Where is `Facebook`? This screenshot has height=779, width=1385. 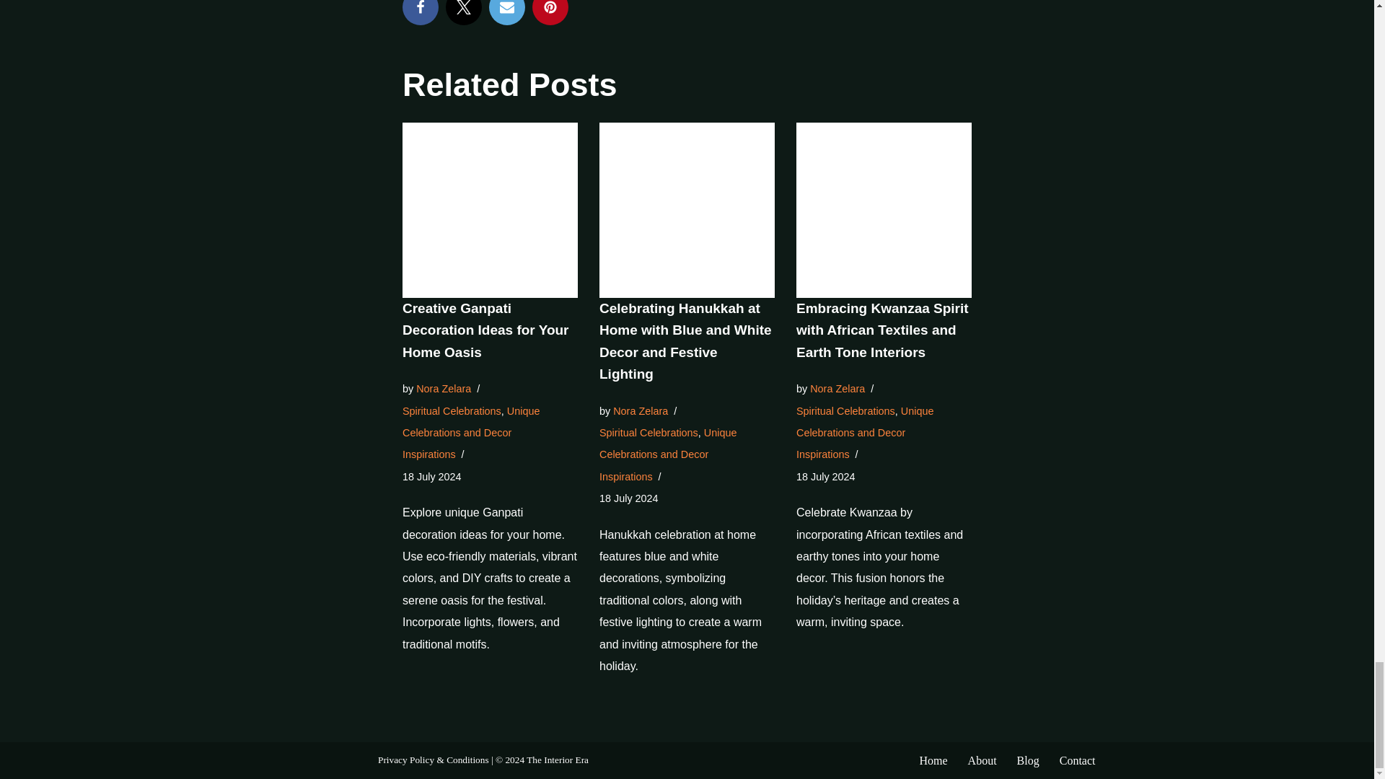 Facebook is located at coordinates (421, 12).